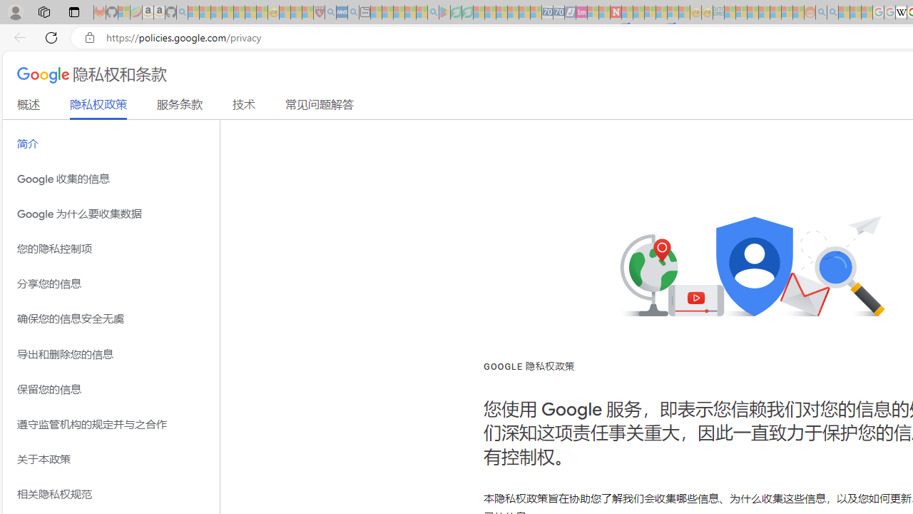  What do you see at coordinates (353, 13) in the screenshot?
I see `utah sues federal government - Search - Sleeping` at bounding box center [353, 13].